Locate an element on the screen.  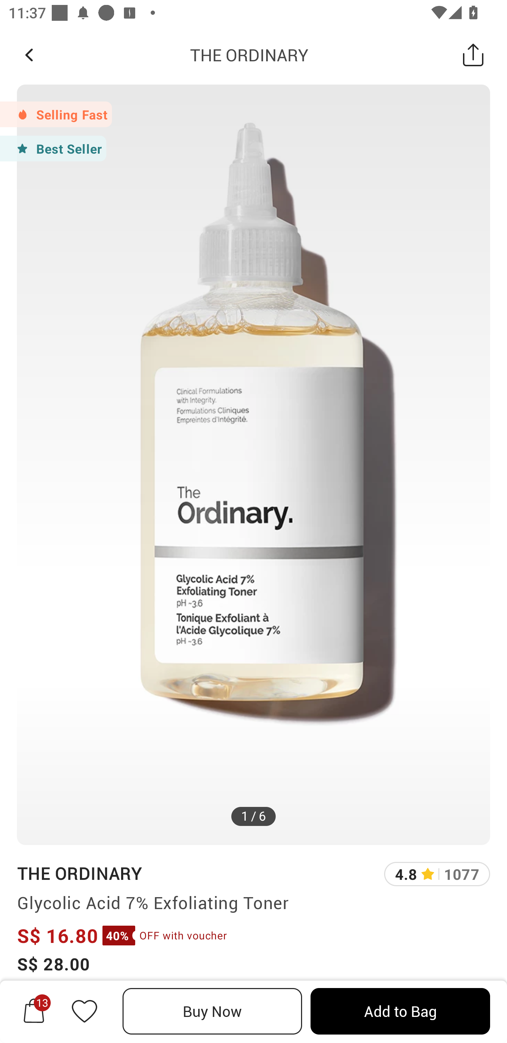
THE ORDINARY is located at coordinates (249, 55).